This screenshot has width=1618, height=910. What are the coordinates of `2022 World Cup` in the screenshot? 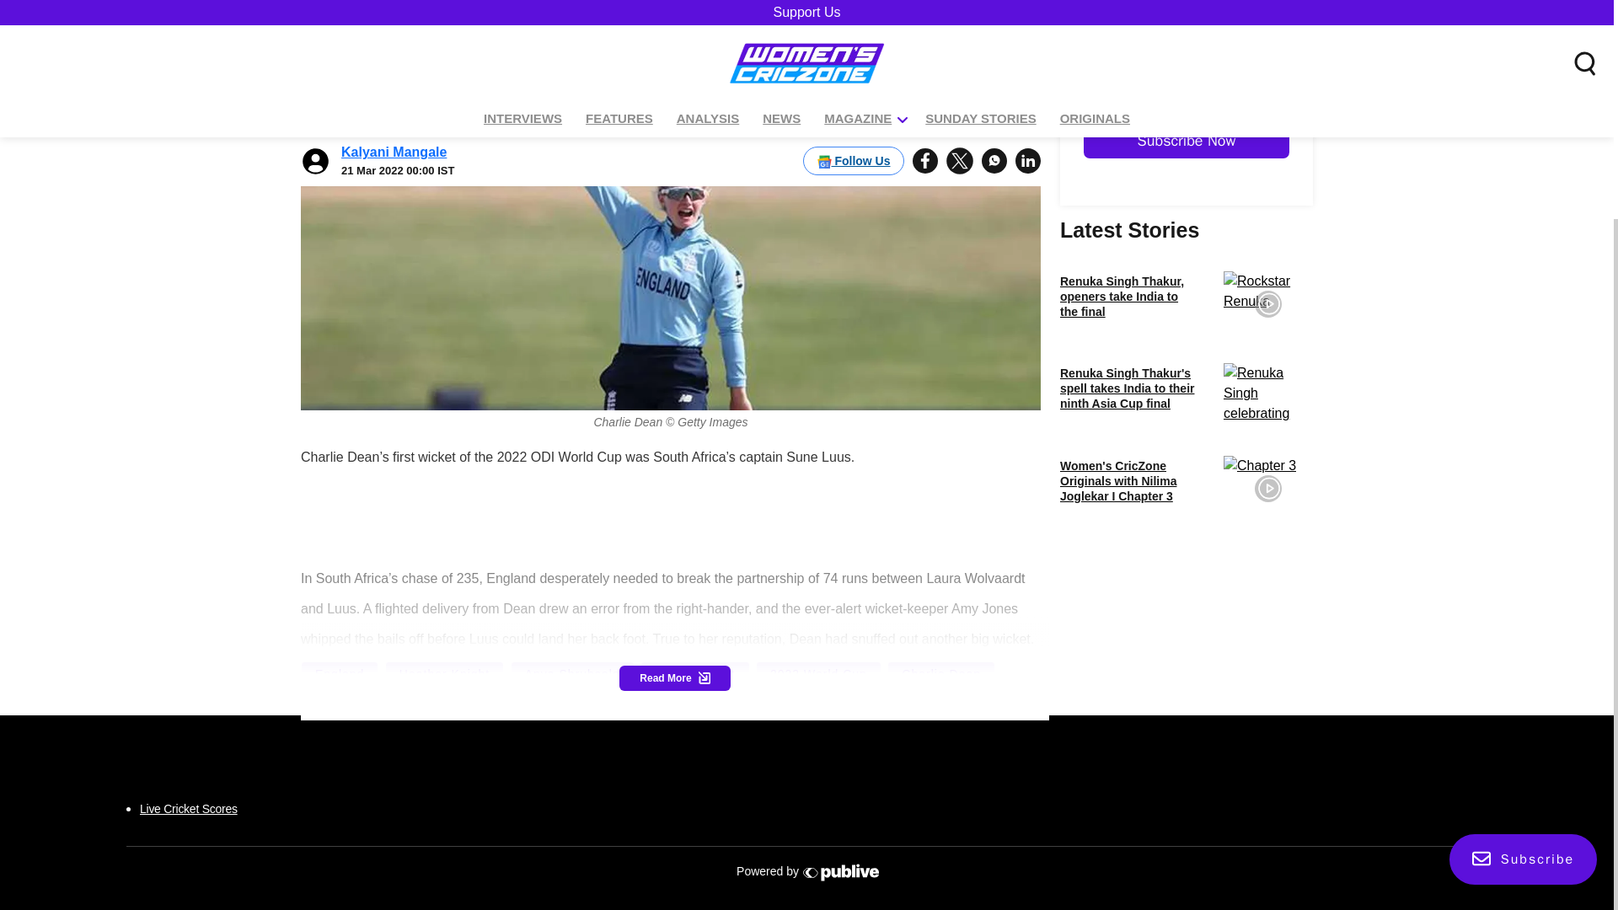 It's located at (818, 674).